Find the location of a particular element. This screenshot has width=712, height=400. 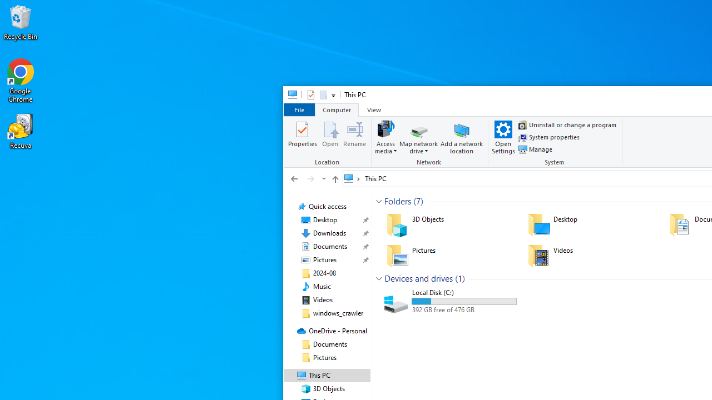

This PC is located at coordinates (375, 178).